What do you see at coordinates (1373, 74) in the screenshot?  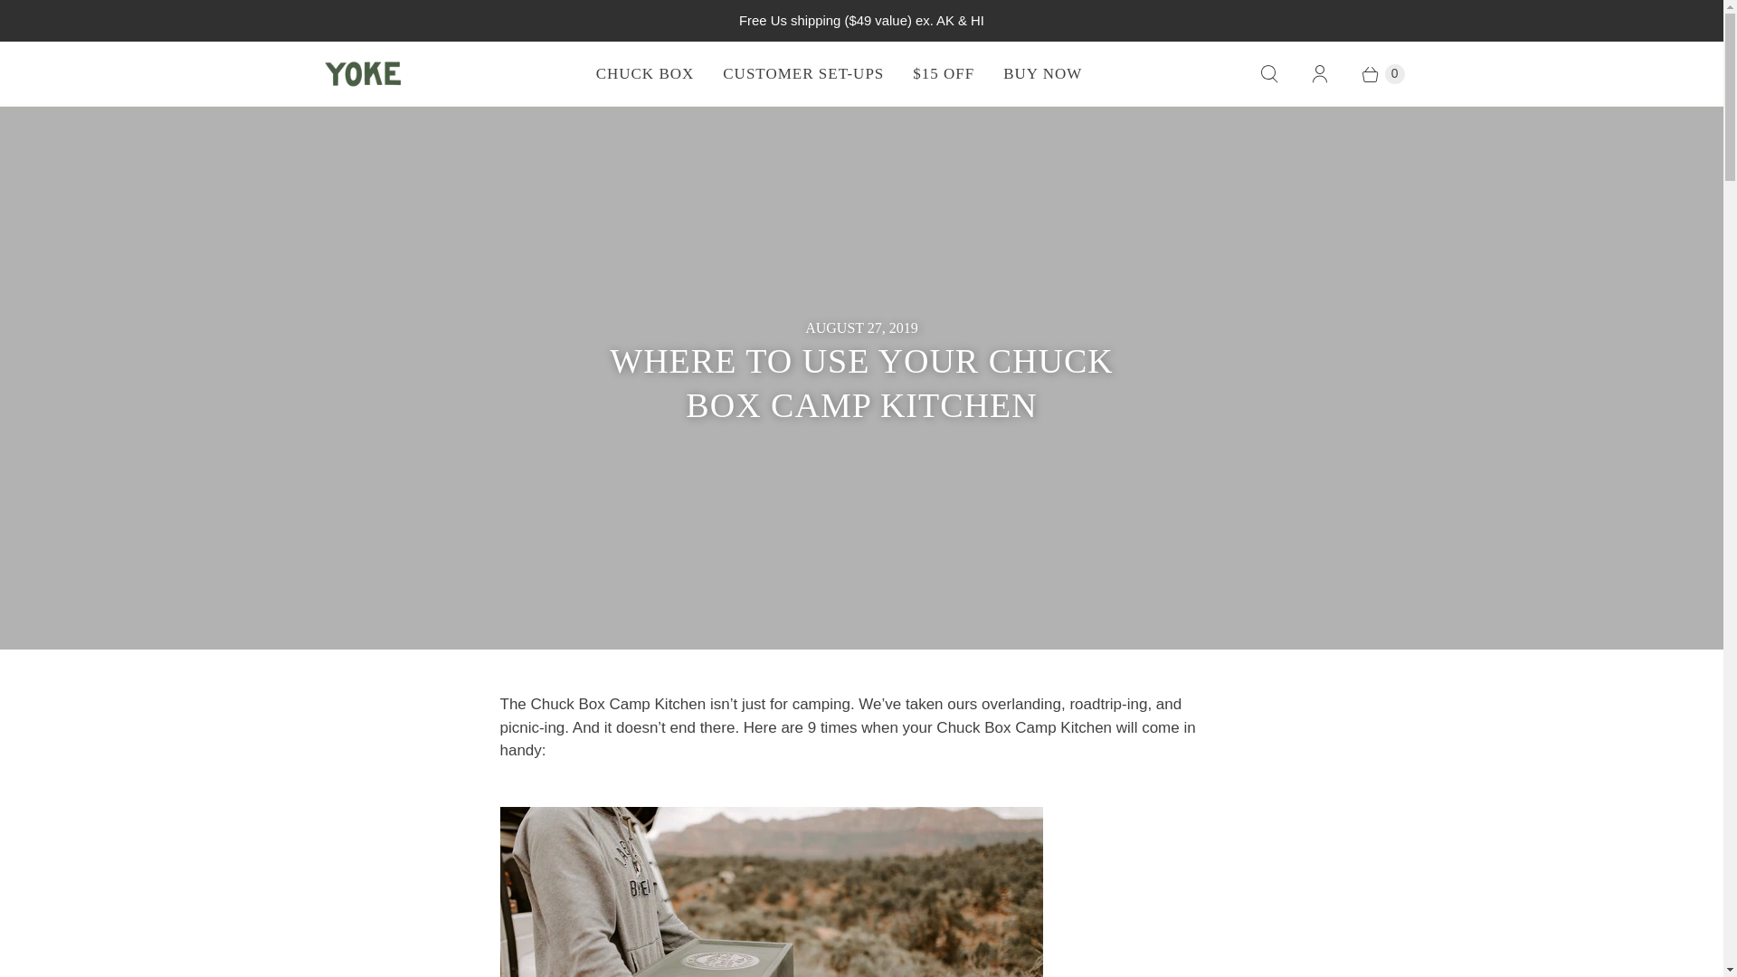 I see `0` at bounding box center [1373, 74].